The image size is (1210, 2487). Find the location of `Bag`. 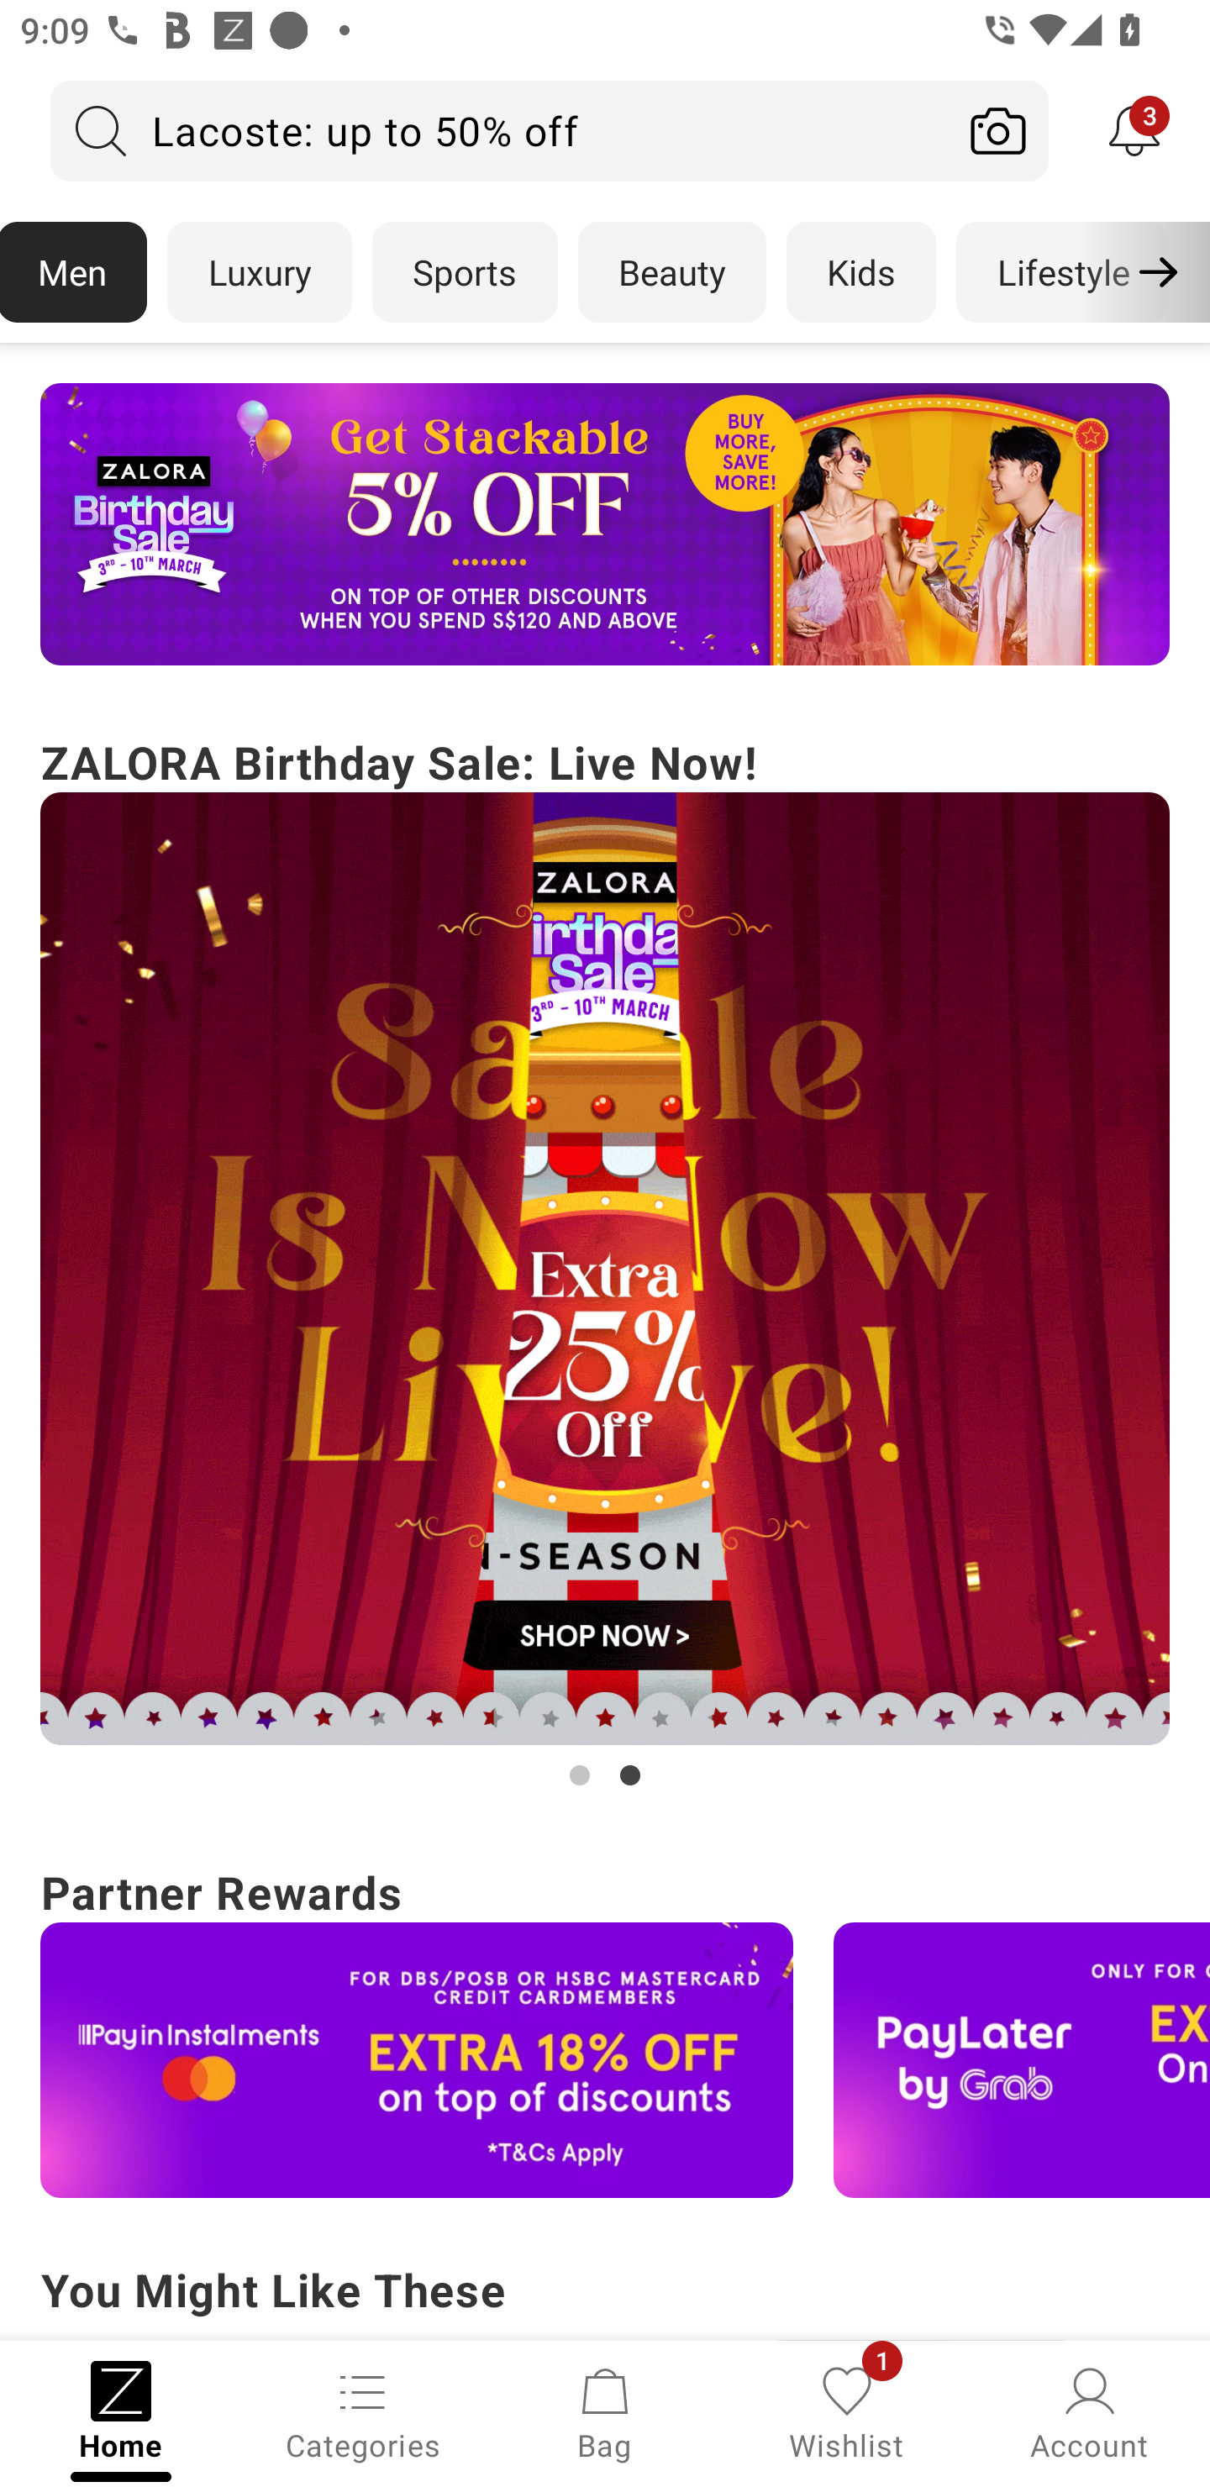

Bag is located at coordinates (605, 2411).